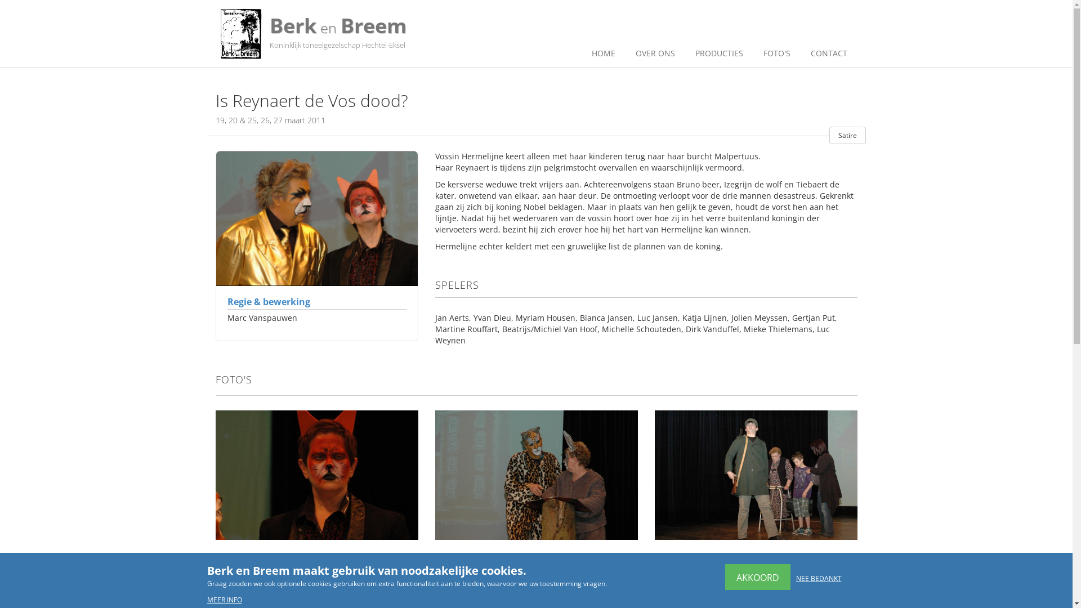 This screenshot has height=608, width=1081. Describe the element at coordinates (240, 34) in the screenshot. I see `Berk en Breem` at that location.